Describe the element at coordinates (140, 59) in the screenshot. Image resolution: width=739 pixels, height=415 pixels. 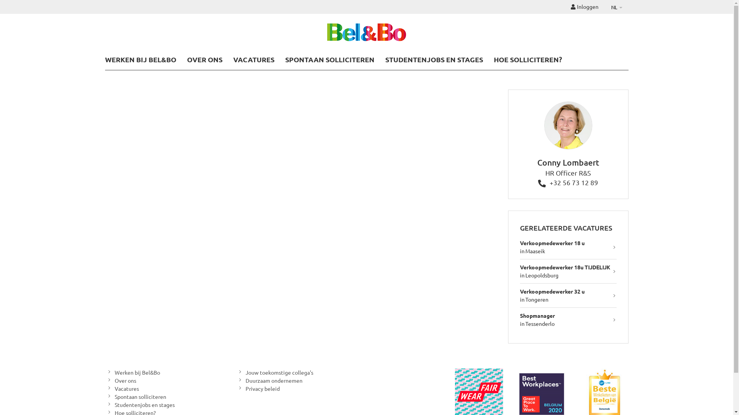
I see `WERKEN BIJ BEL&BO` at that location.